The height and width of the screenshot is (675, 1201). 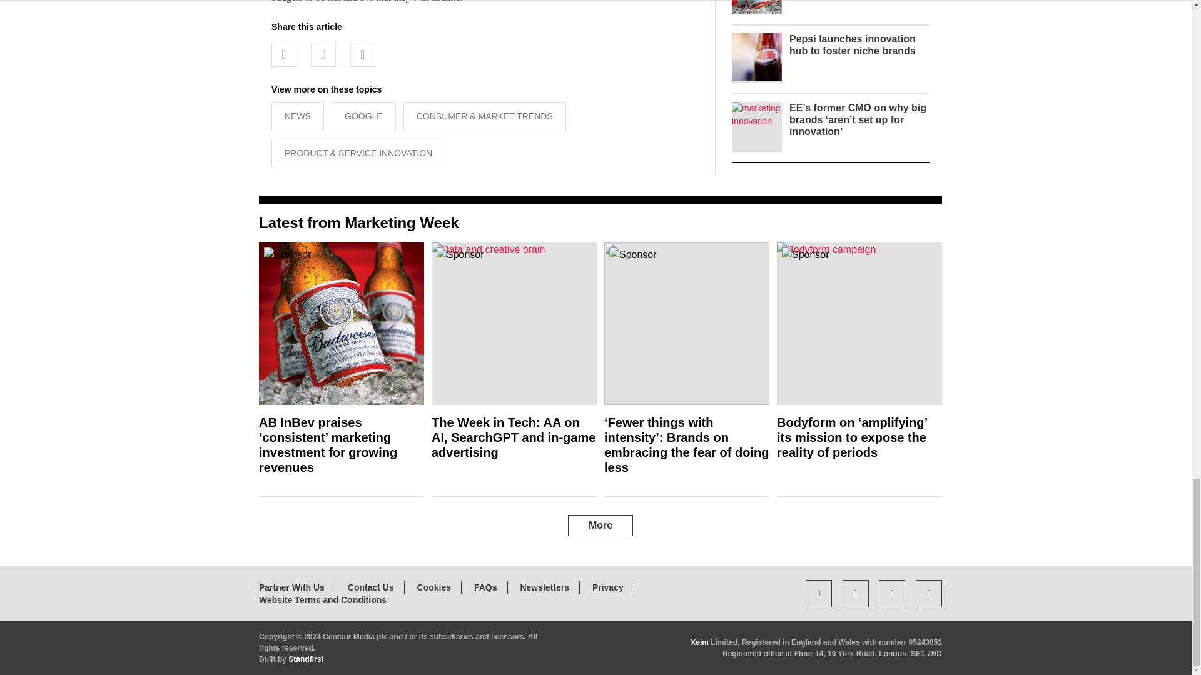 What do you see at coordinates (607, 587) in the screenshot?
I see `Privacy` at bounding box center [607, 587].